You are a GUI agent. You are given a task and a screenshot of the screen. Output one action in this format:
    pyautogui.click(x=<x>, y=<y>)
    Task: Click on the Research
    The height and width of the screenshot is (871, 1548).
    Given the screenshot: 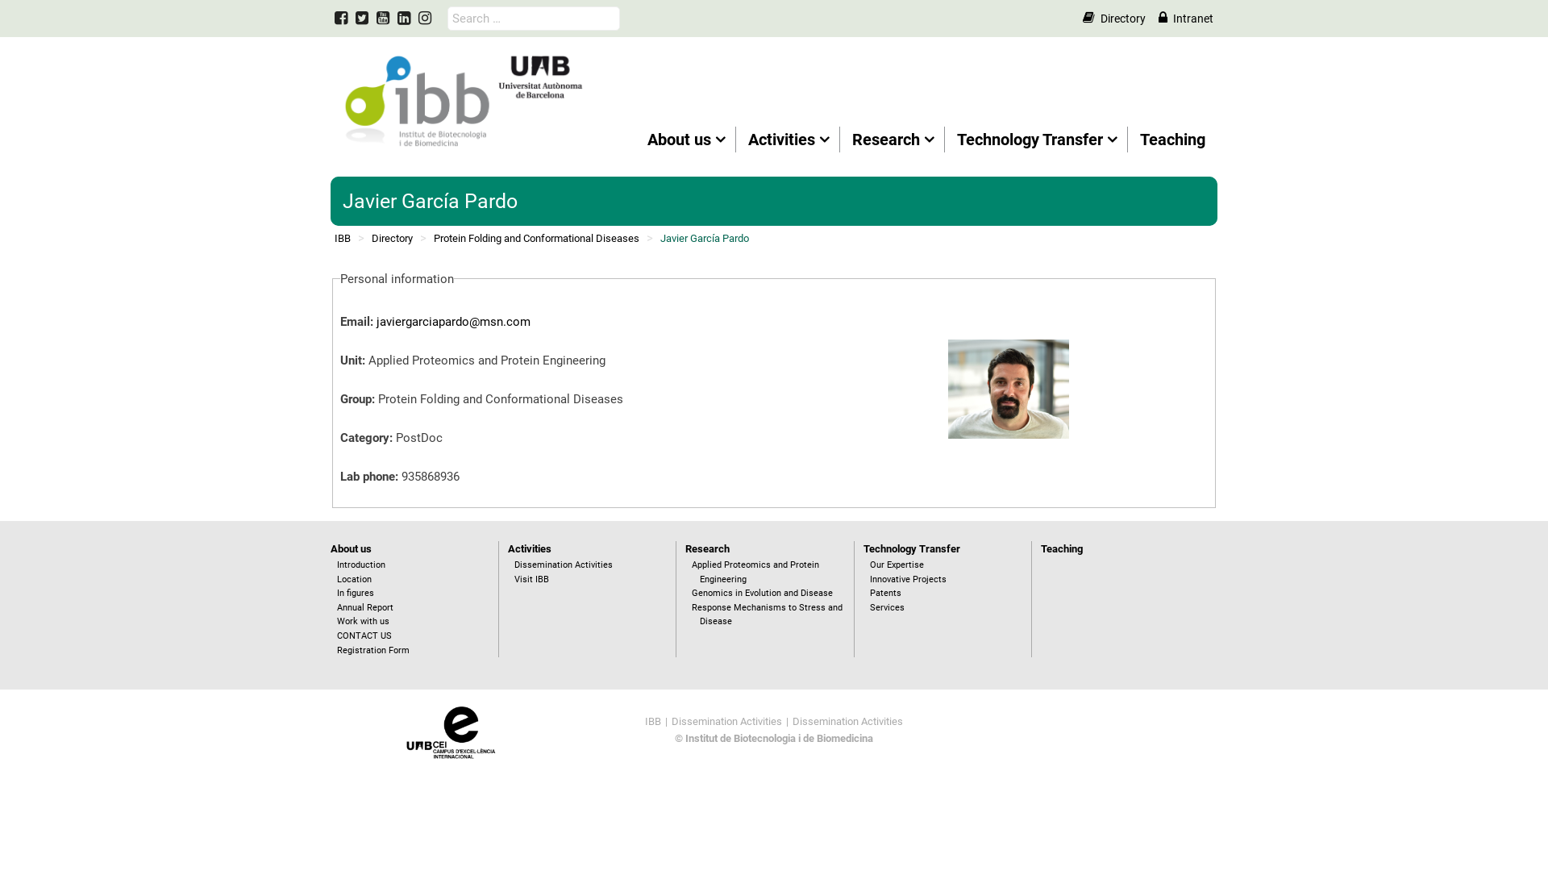 What is the action you would take?
    pyautogui.click(x=893, y=140)
    